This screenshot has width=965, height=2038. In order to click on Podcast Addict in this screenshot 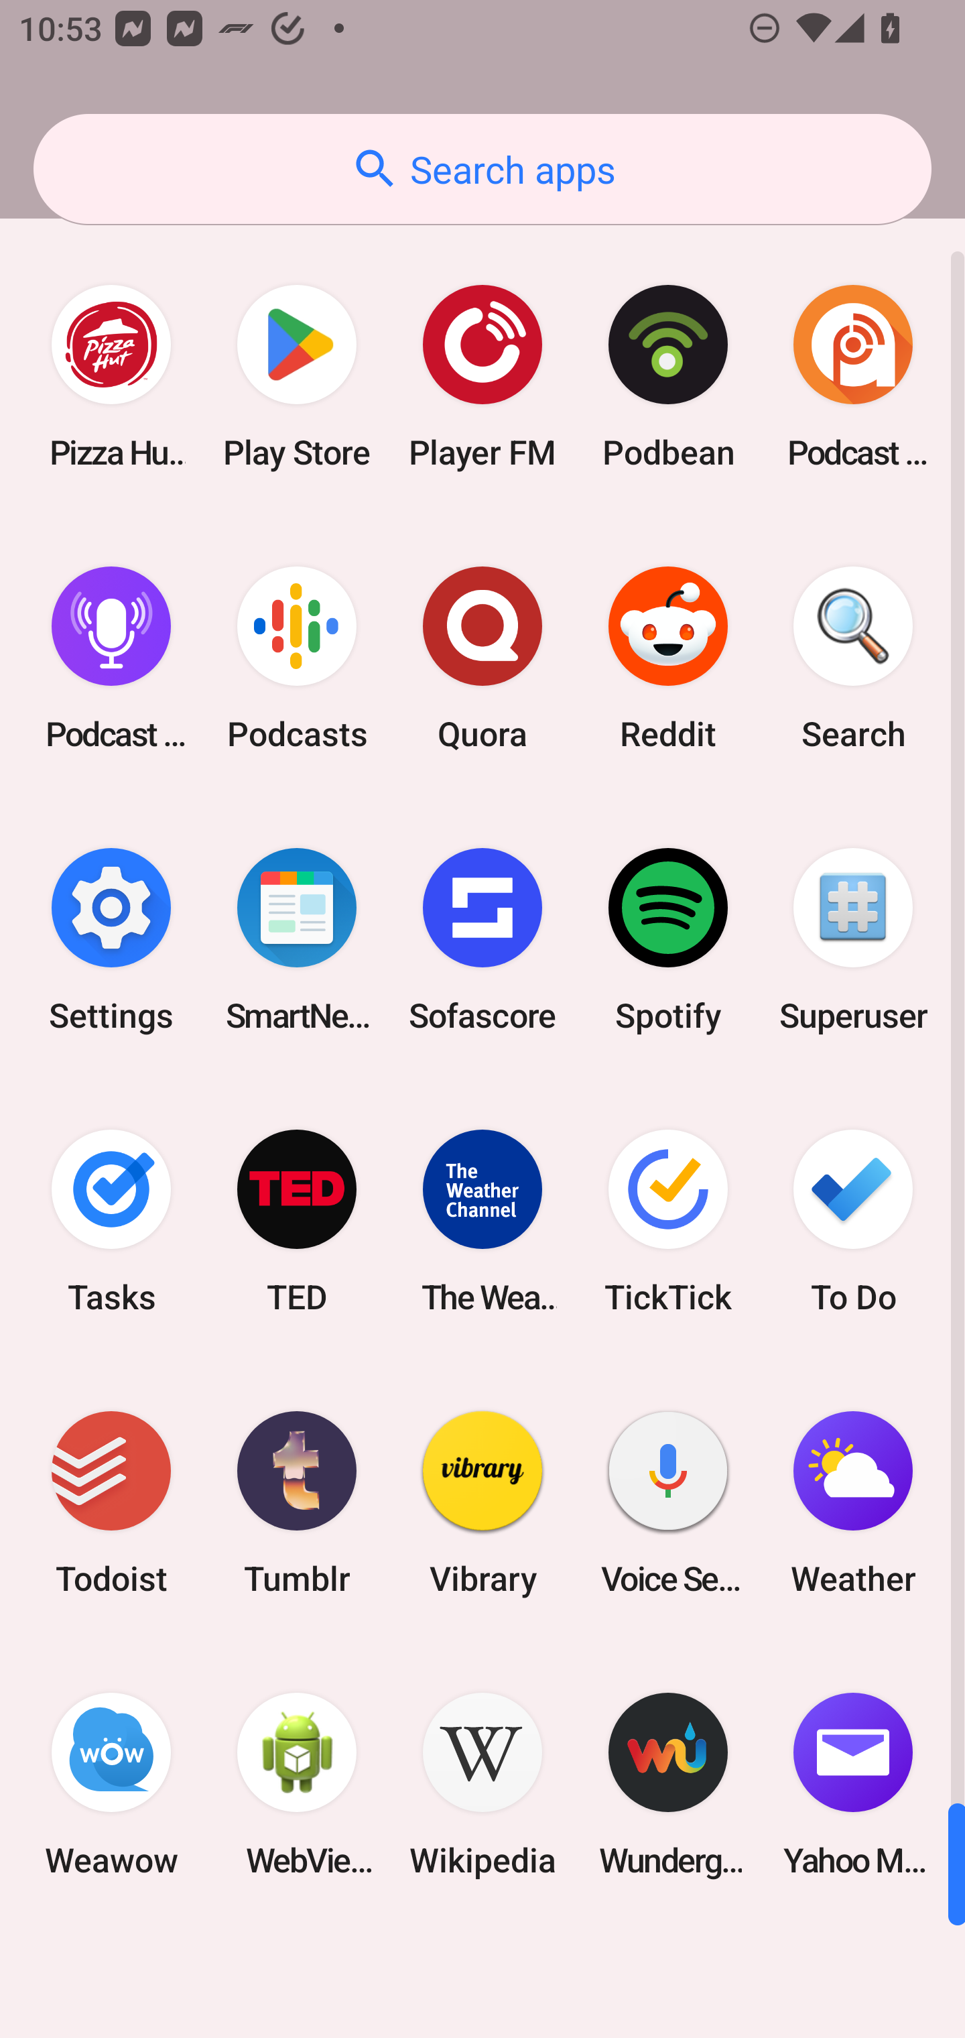, I will do `click(853, 377)`.